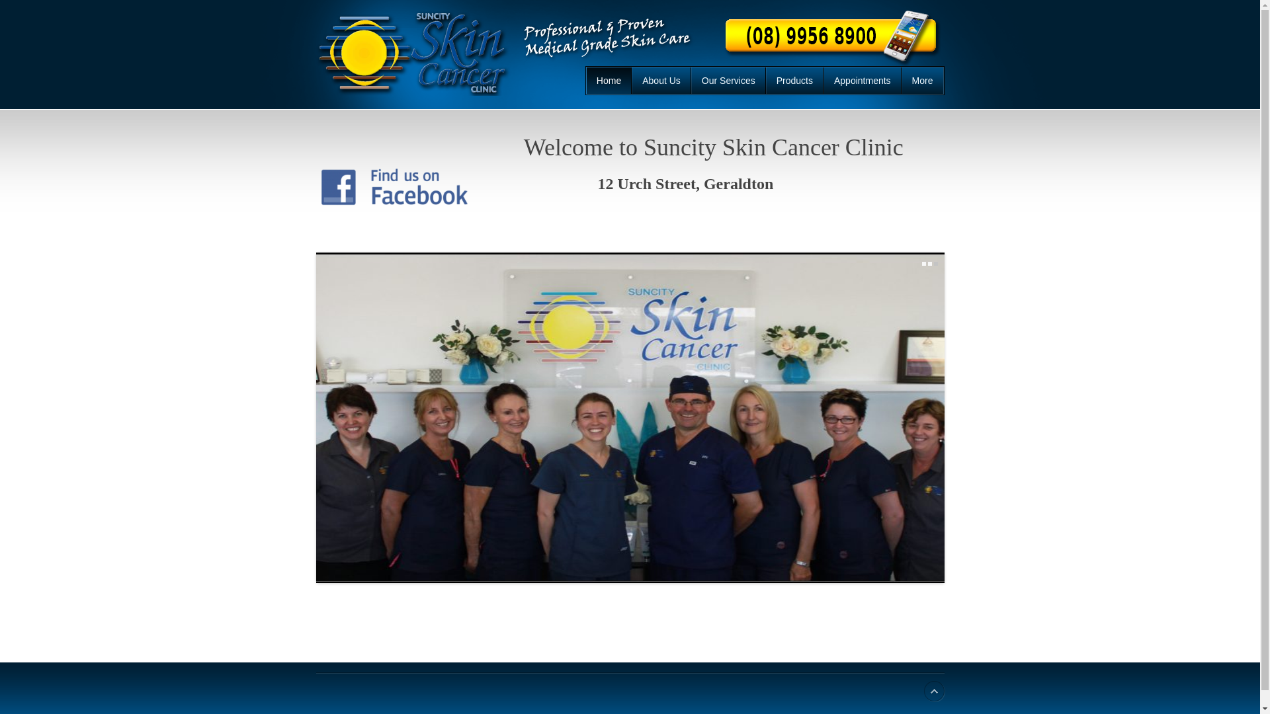  I want to click on 1, so click(924, 264).